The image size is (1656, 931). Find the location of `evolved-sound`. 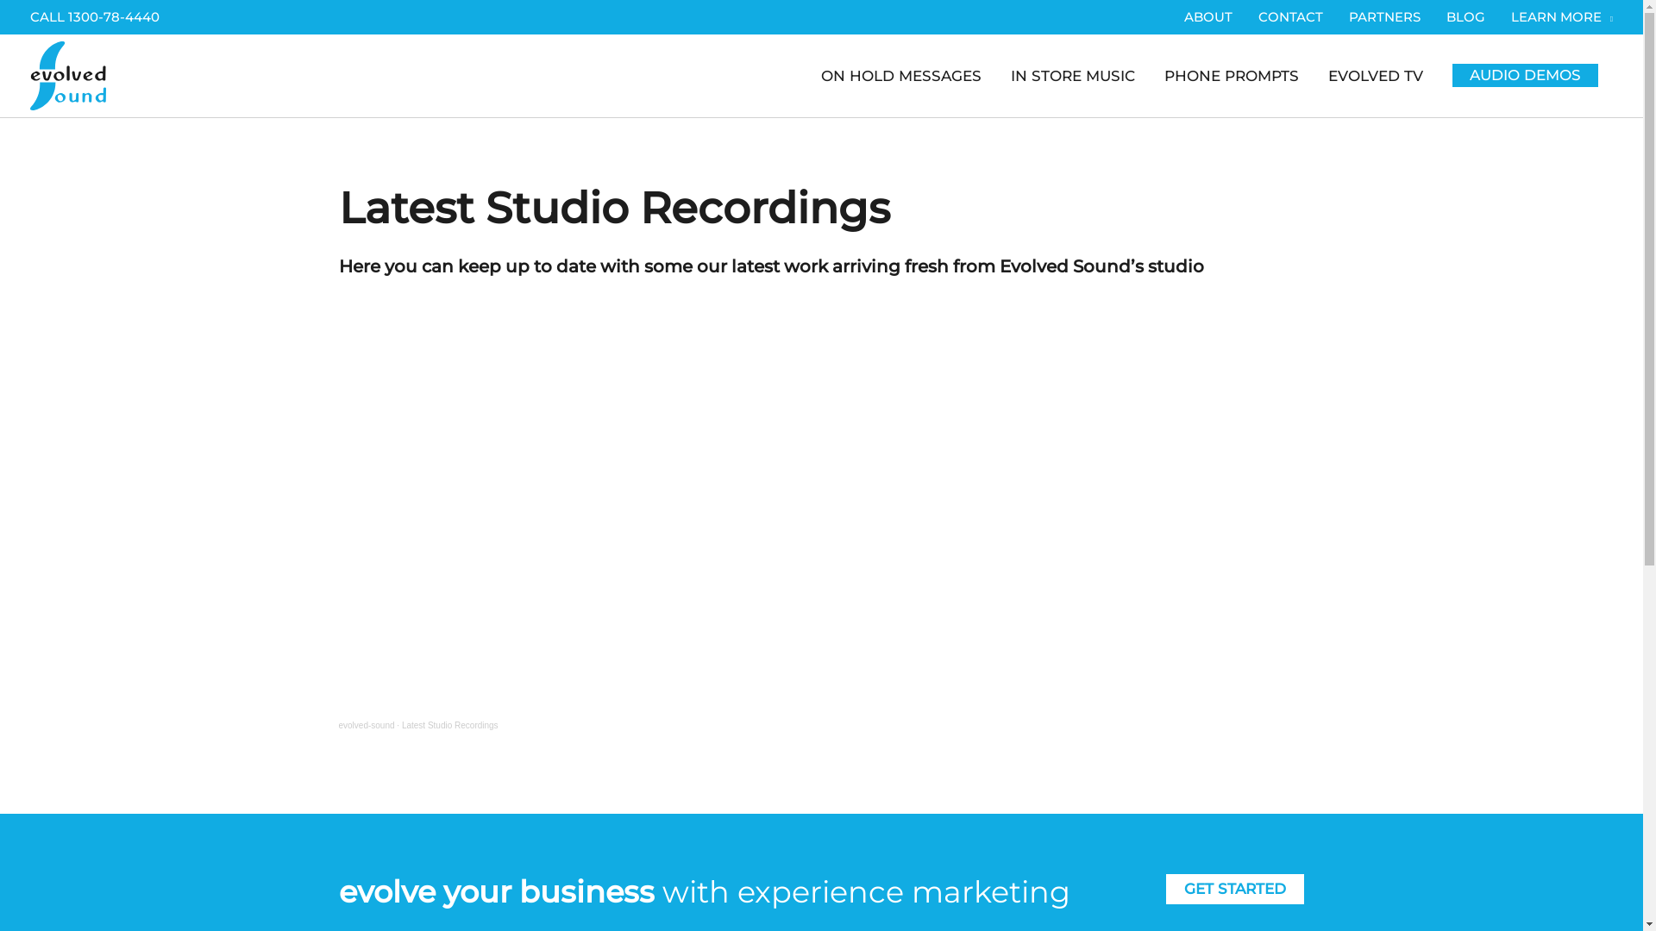

evolved-sound is located at coordinates (366, 726).